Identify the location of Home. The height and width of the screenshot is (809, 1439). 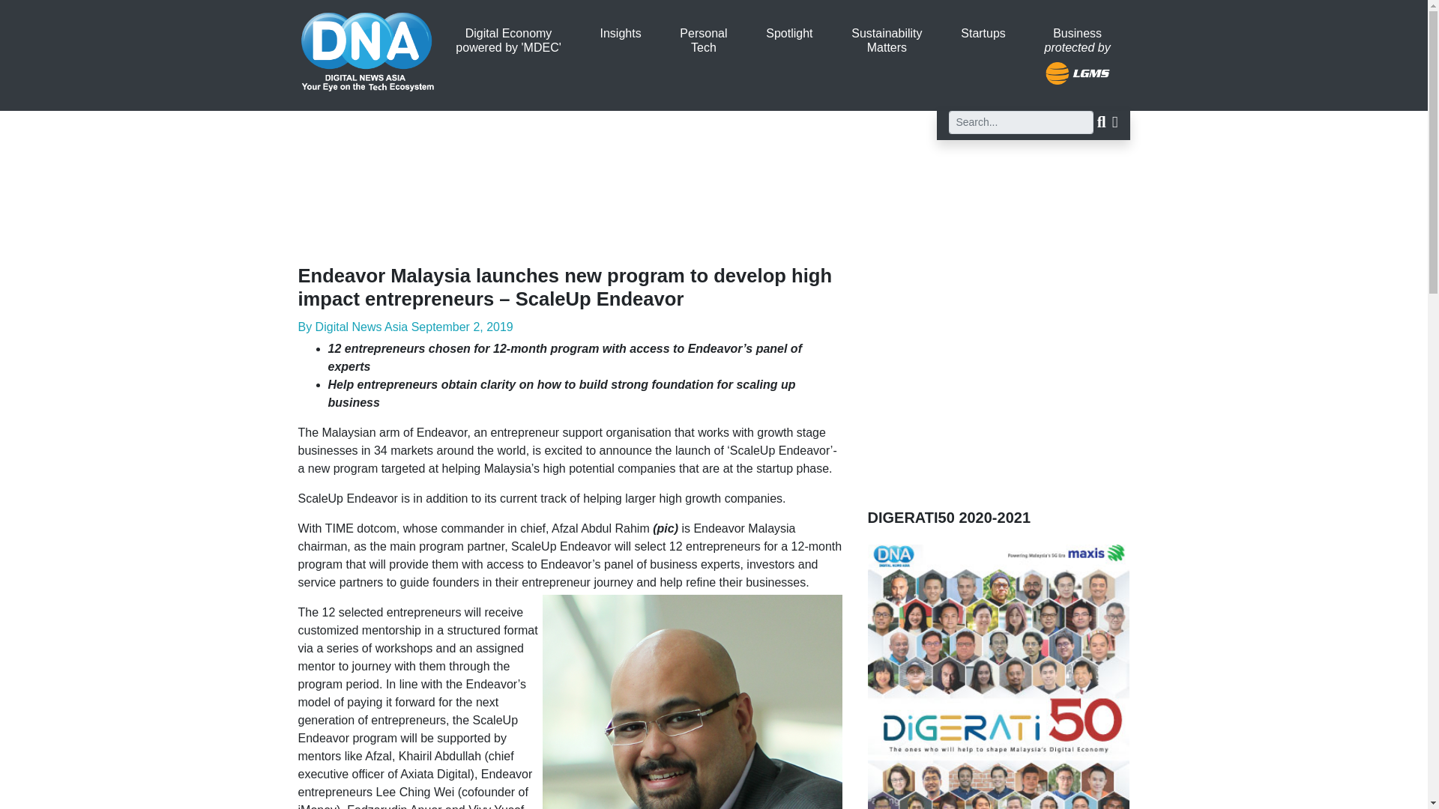
(507, 40).